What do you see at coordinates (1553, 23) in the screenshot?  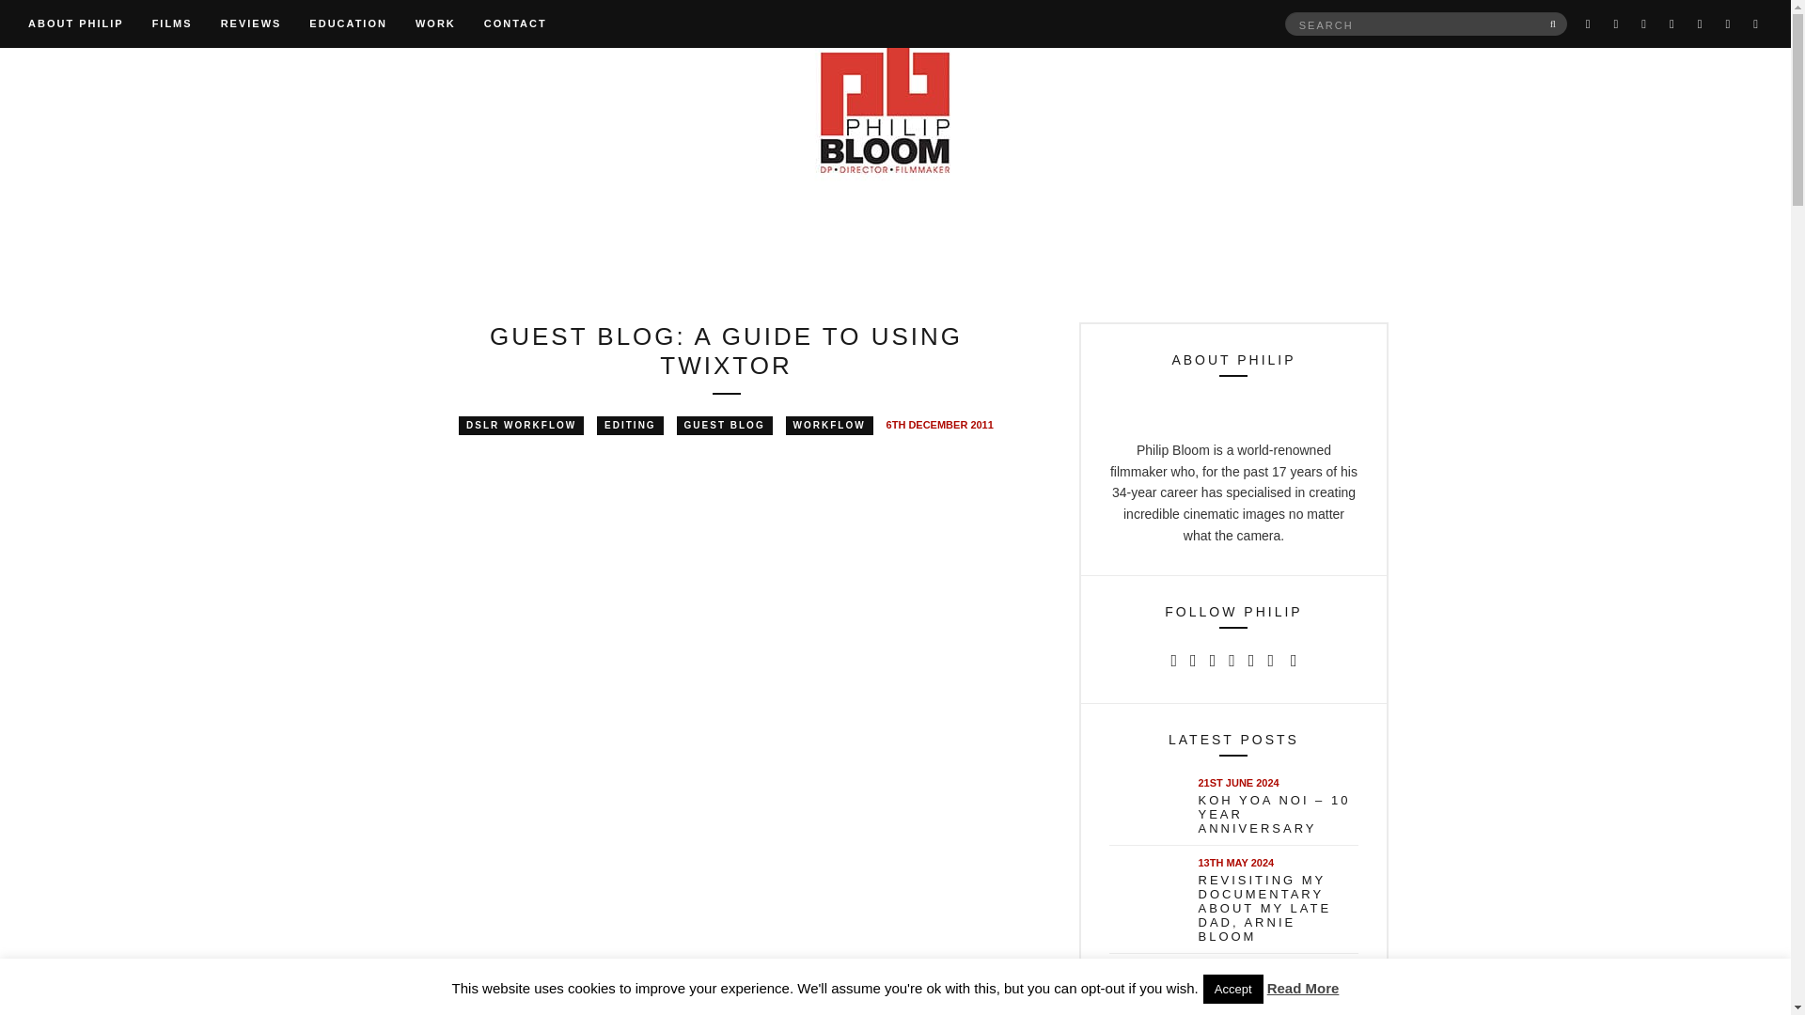 I see `Search` at bounding box center [1553, 23].